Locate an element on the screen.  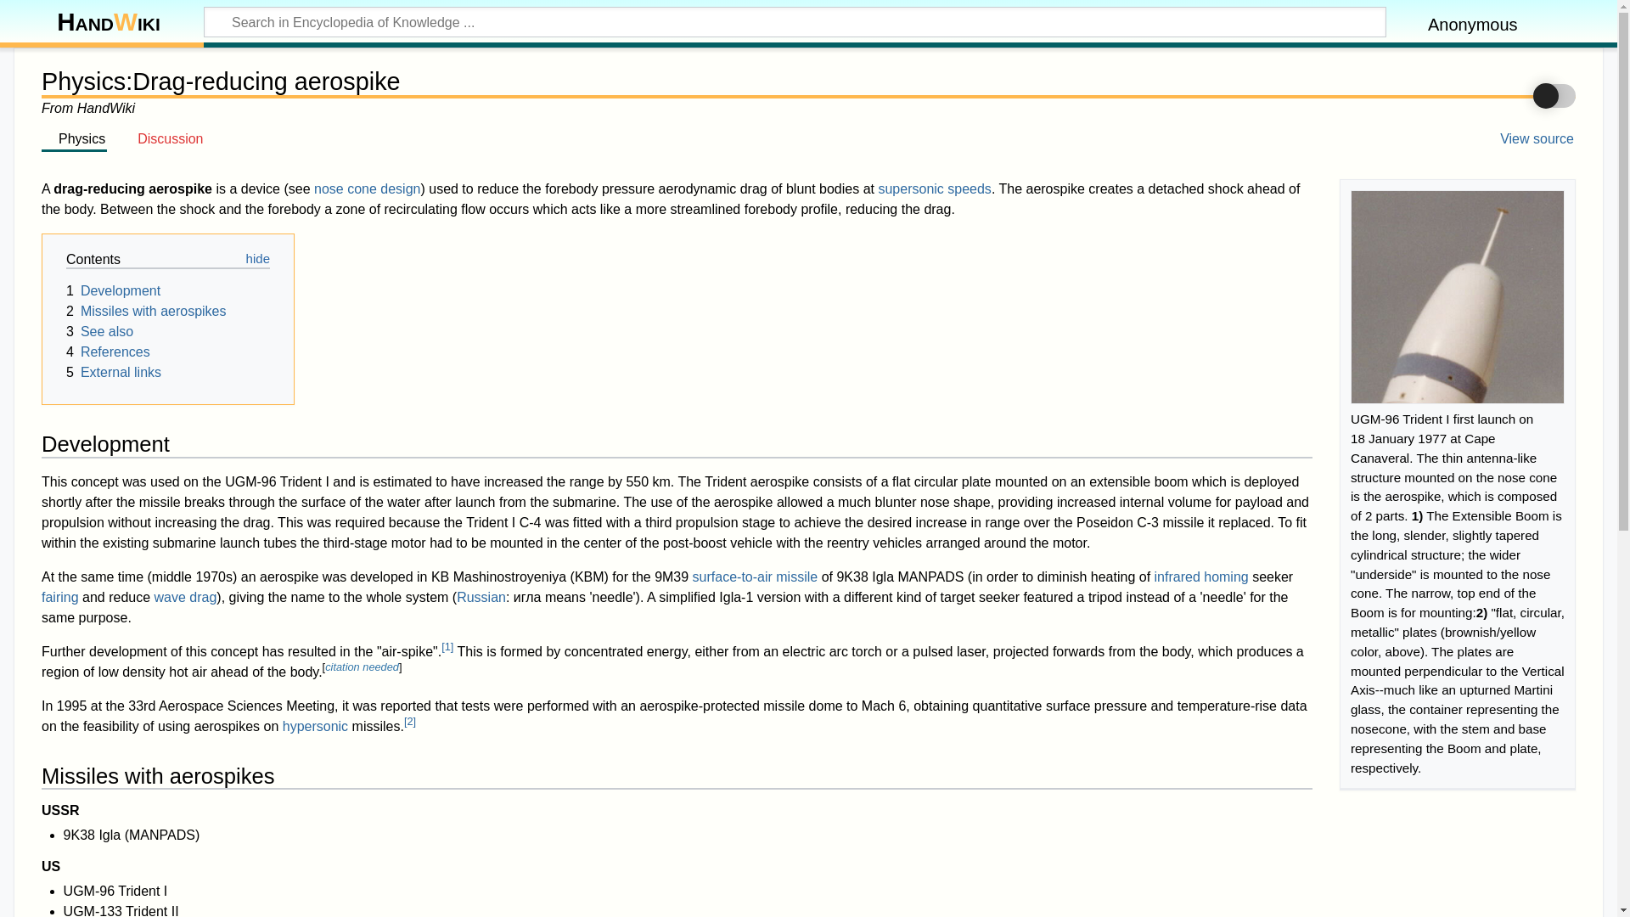
Search is located at coordinates (1348, 24).